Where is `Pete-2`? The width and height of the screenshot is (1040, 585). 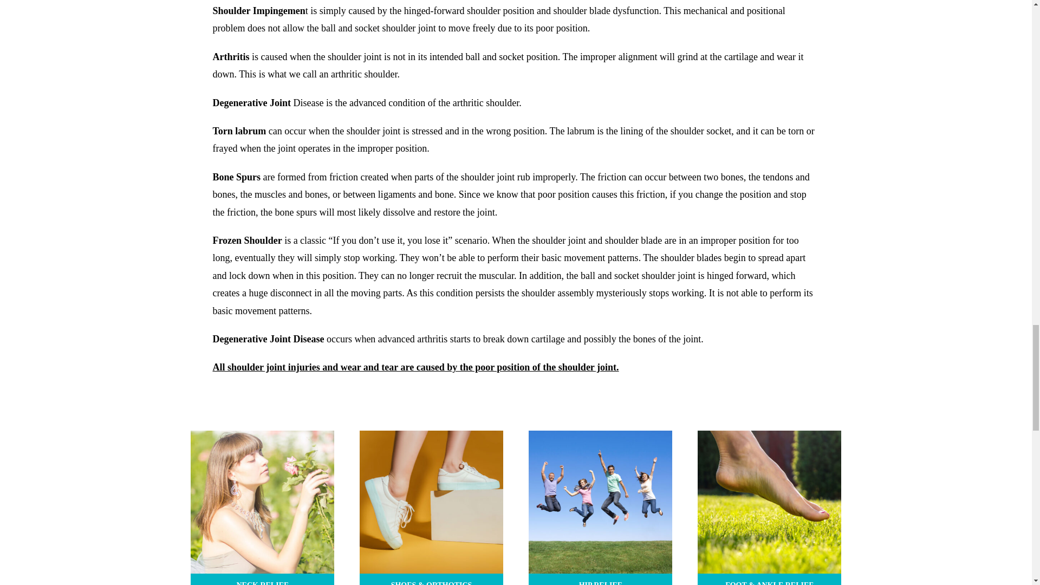
Pete-2 is located at coordinates (600, 502).